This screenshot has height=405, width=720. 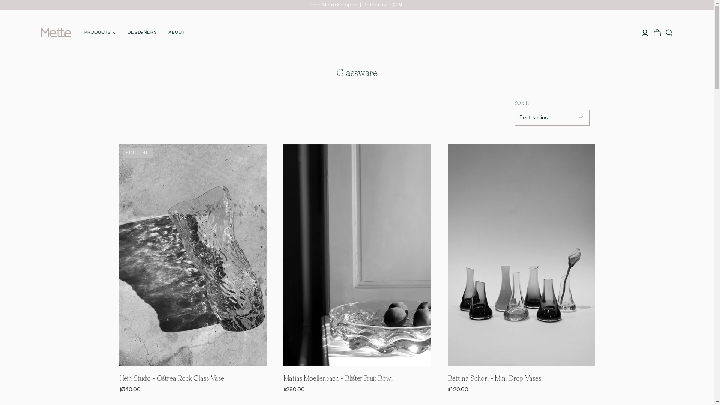 What do you see at coordinates (357, 5) in the screenshot?
I see `Free Metro Shipping | Orders over $130` at bounding box center [357, 5].